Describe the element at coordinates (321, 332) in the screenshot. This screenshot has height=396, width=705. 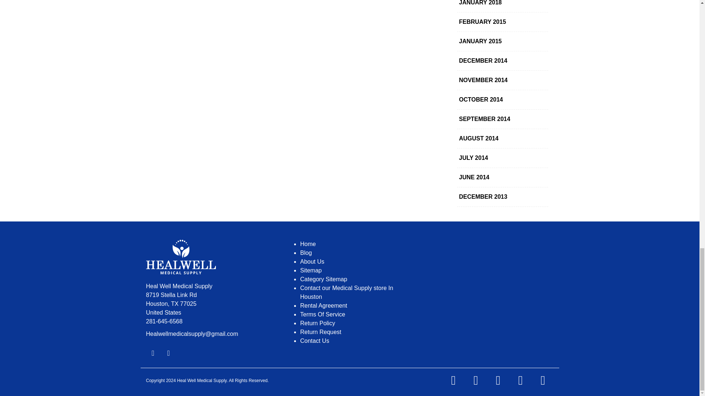
I see `return request` at that location.